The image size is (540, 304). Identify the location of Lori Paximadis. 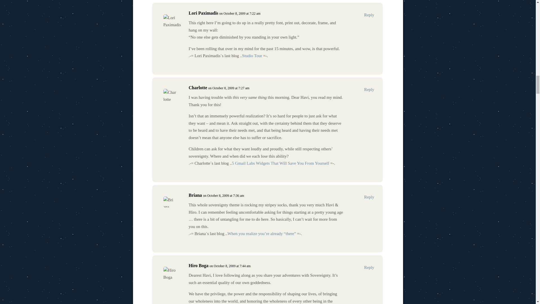
(203, 13).